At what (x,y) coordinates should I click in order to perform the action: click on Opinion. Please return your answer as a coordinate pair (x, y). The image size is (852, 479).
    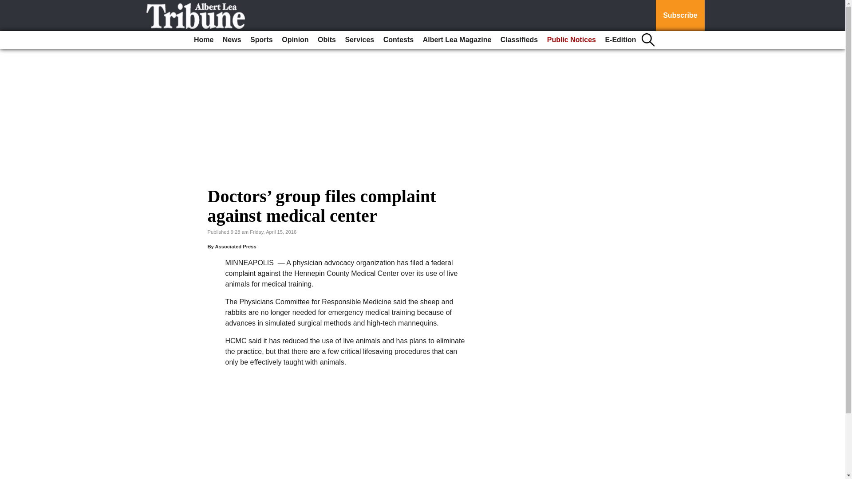
    Looking at the image, I should click on (295, 40).